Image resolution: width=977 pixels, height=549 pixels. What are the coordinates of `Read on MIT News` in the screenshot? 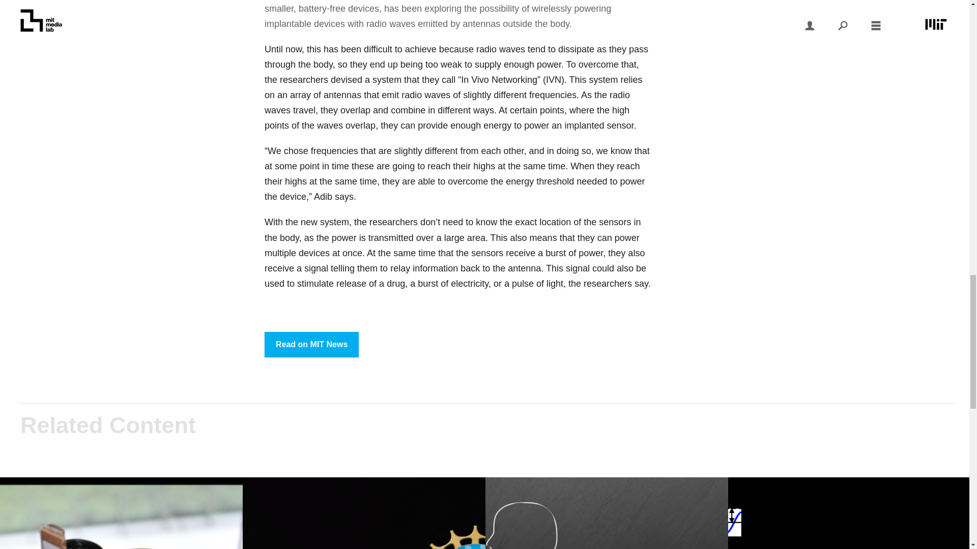 It's located at (311, 345).